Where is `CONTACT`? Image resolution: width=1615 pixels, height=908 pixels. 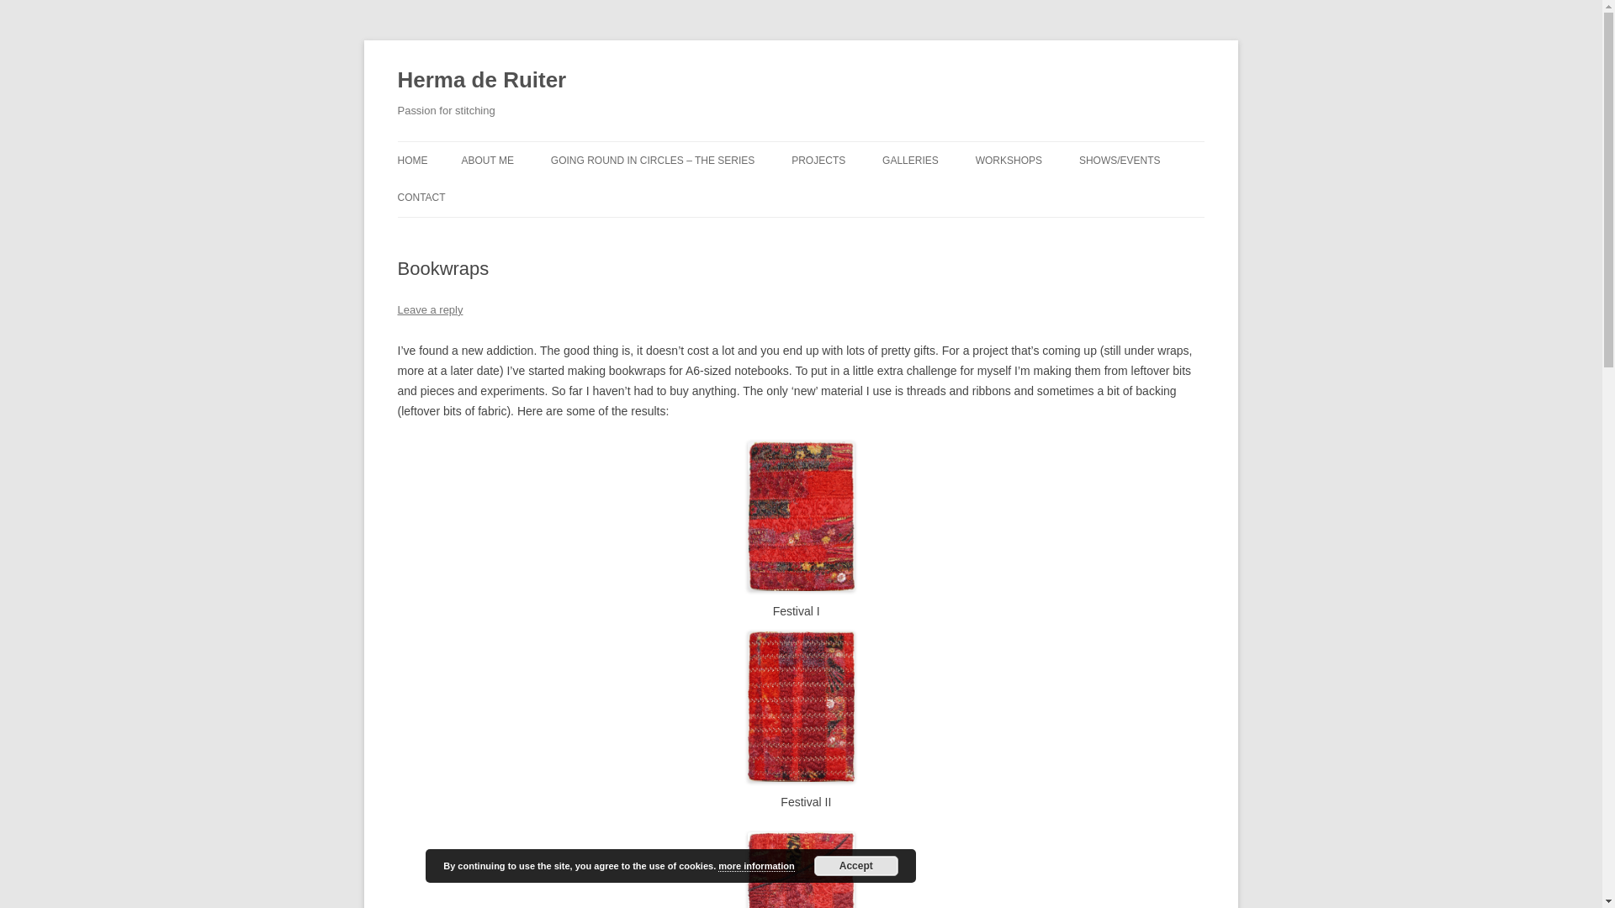 CONTACT is located at coordinates (421, 197).